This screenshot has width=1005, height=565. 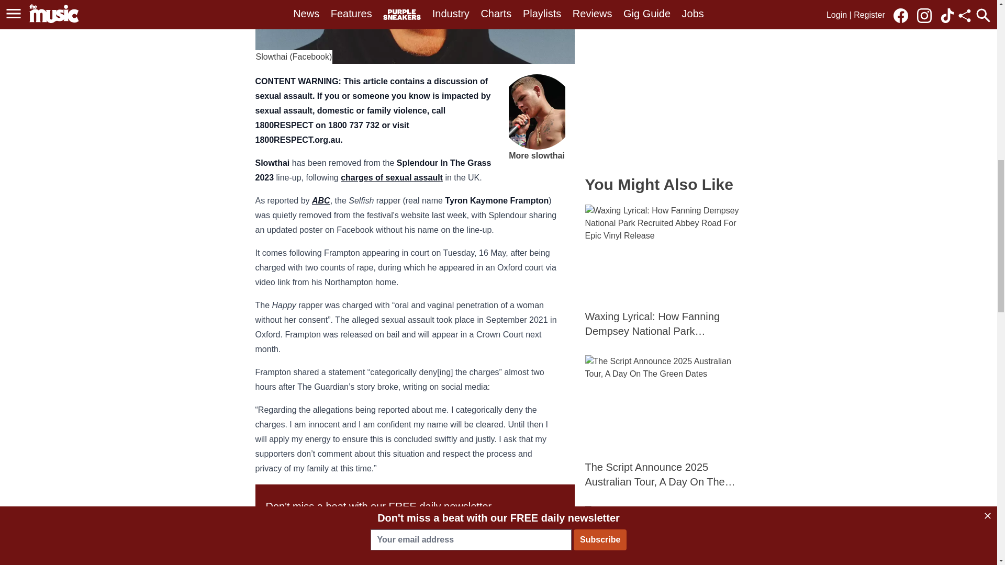 I want to click on ABC, so click(x=321, y=200).